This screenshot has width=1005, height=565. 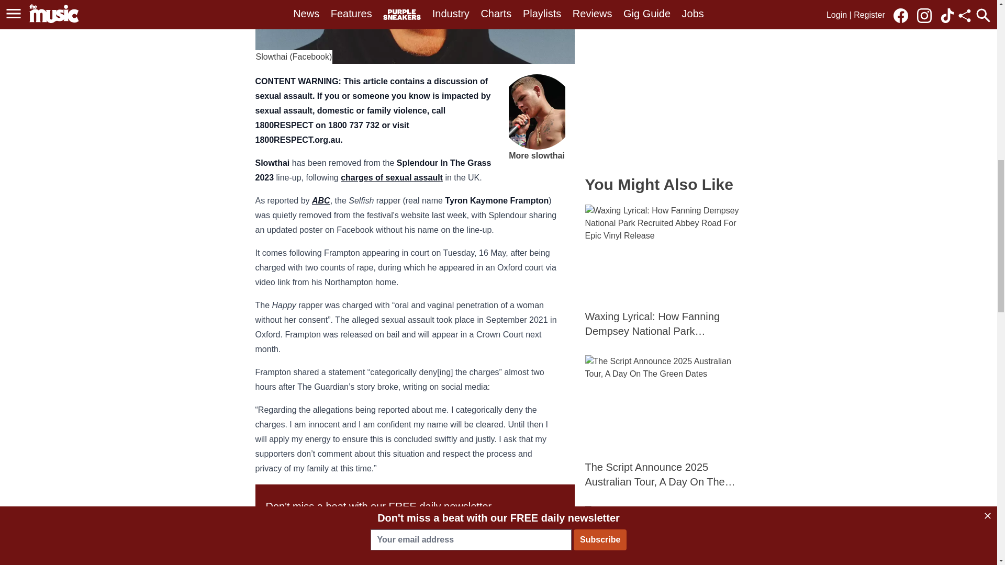 I want to click on ABC, so click(x=321, y=200).